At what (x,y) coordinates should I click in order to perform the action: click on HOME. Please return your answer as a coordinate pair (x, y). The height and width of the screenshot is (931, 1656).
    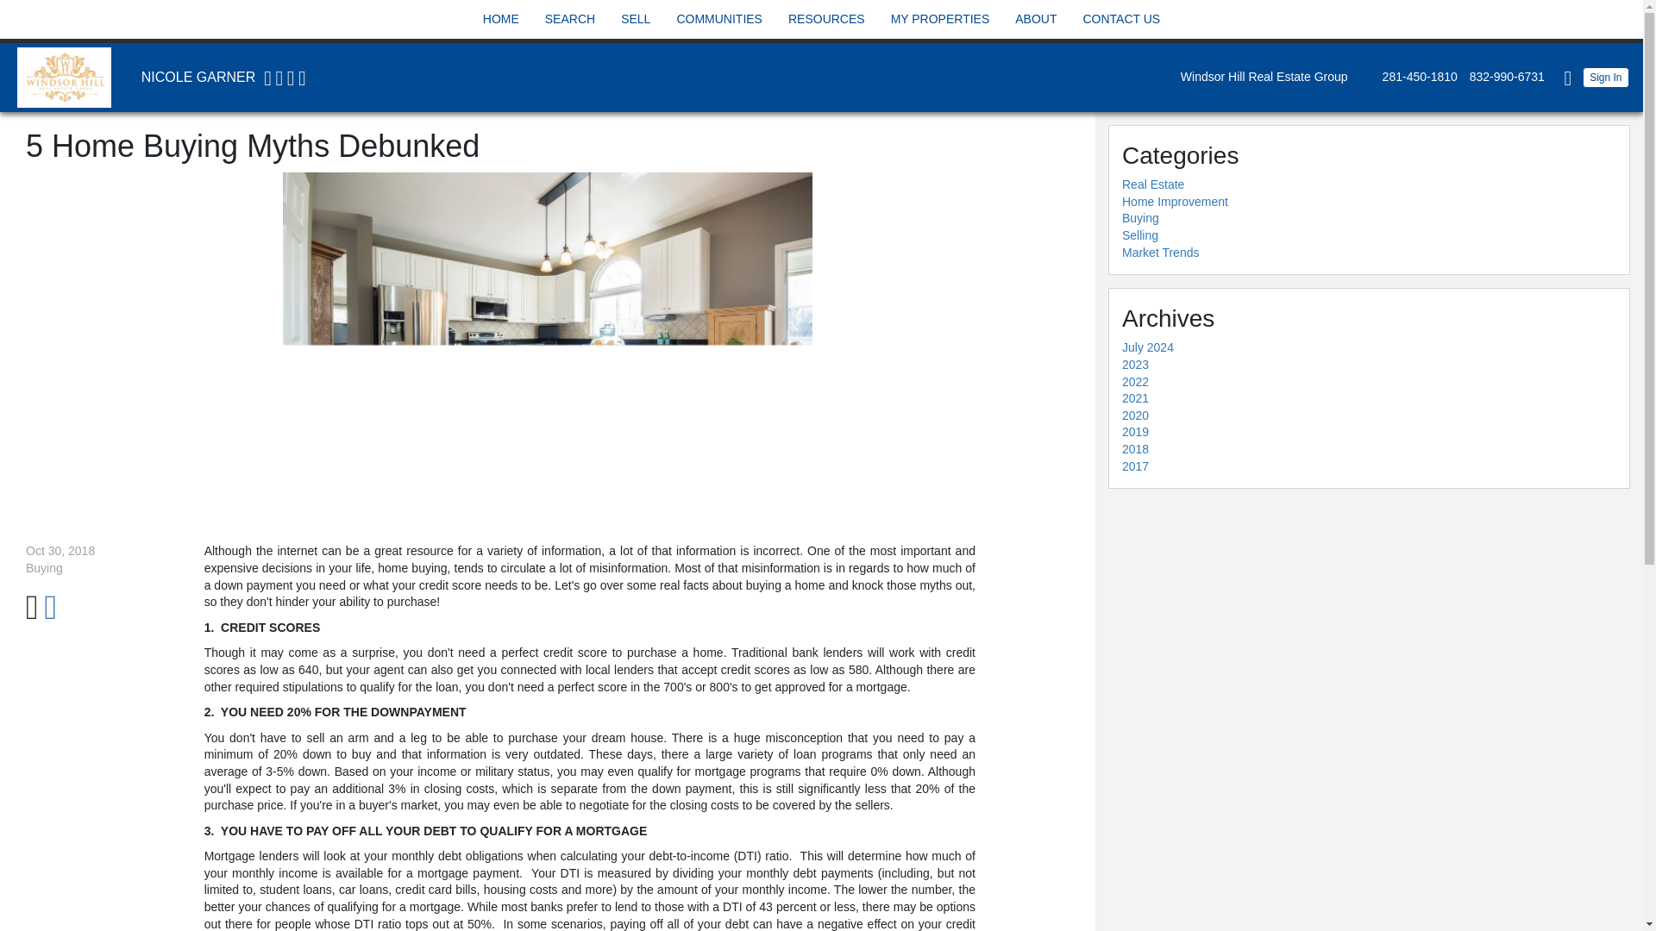
    Looking at the image, I should click on (500, 20).